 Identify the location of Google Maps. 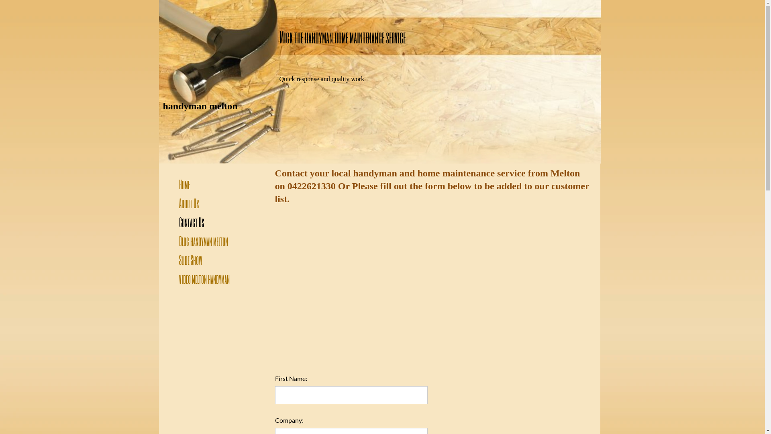
(351, 290).